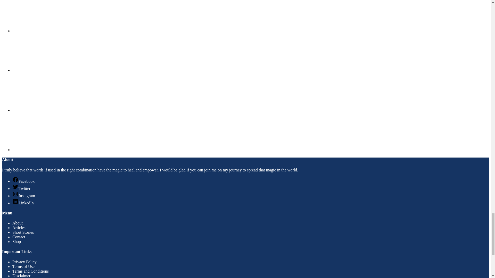 Image resolution: width=495 pixels, height=278 pixels. Describe the element at coordinates (51, 16) in the screenshot. I see `Facebook` at that location.